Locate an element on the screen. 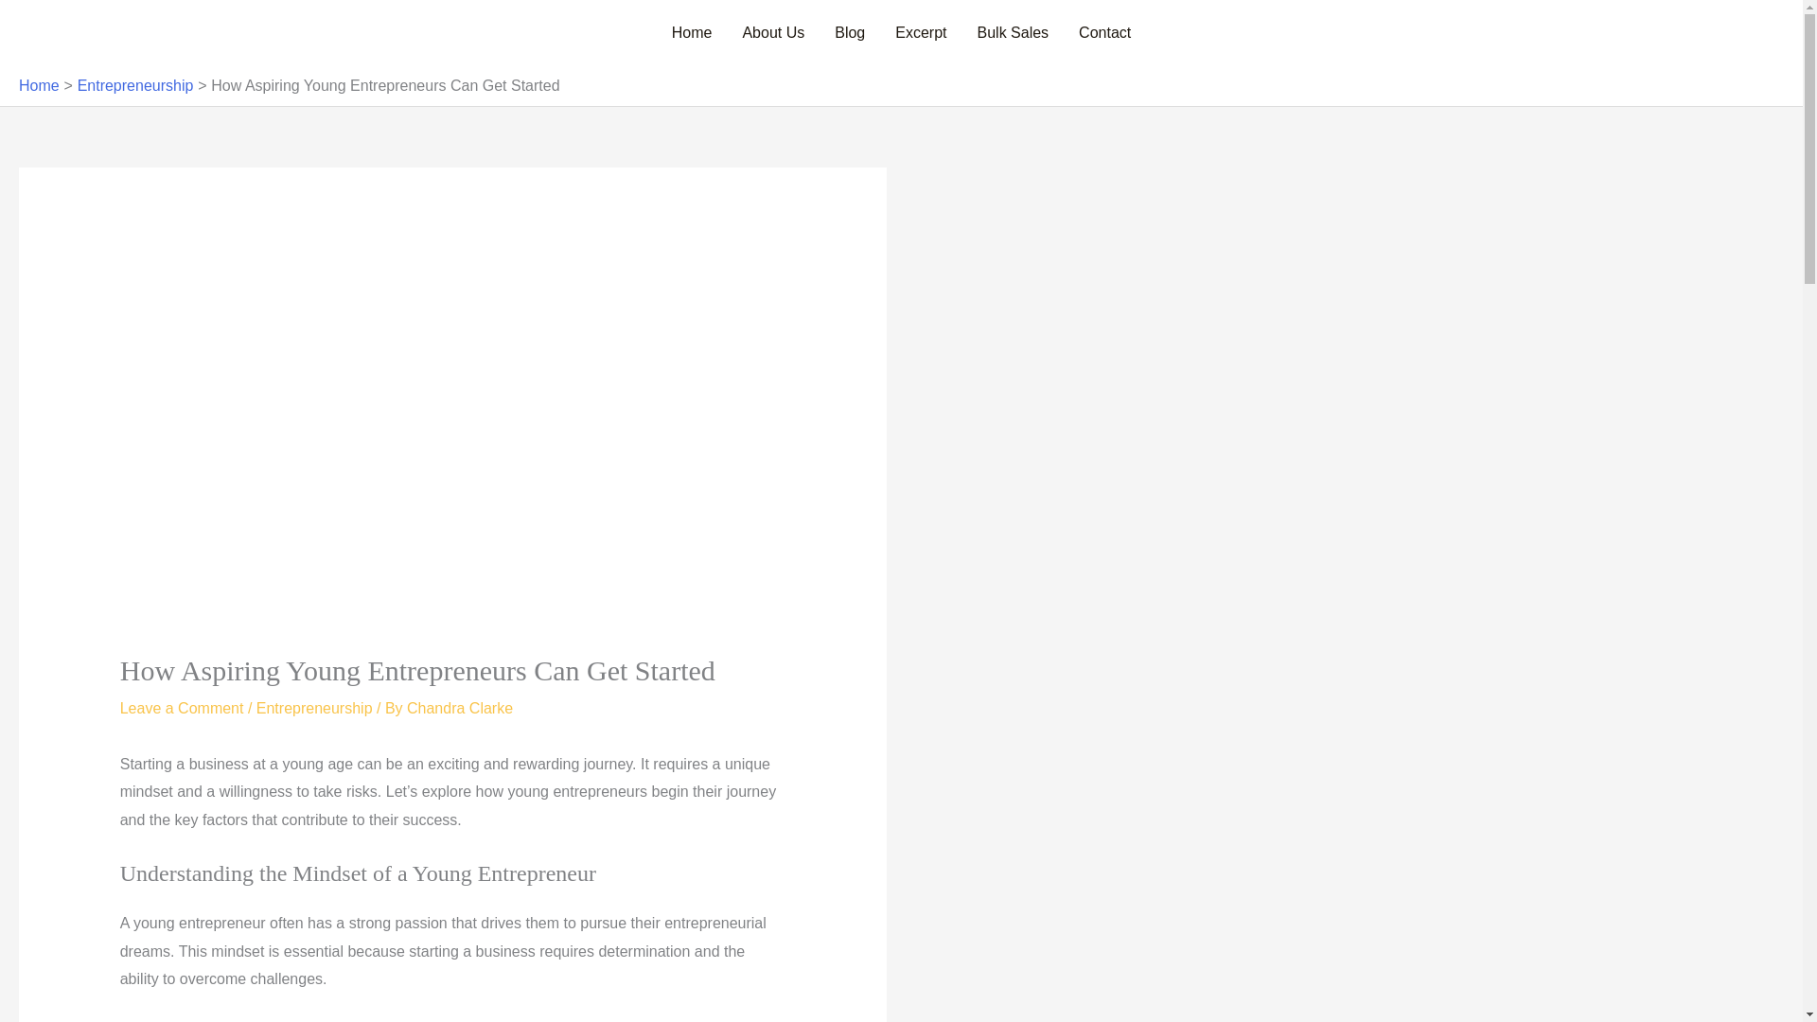 The width and height of the screenshot is (1817, 1022). Chandra Clarke is located at coordinates (460, 708).